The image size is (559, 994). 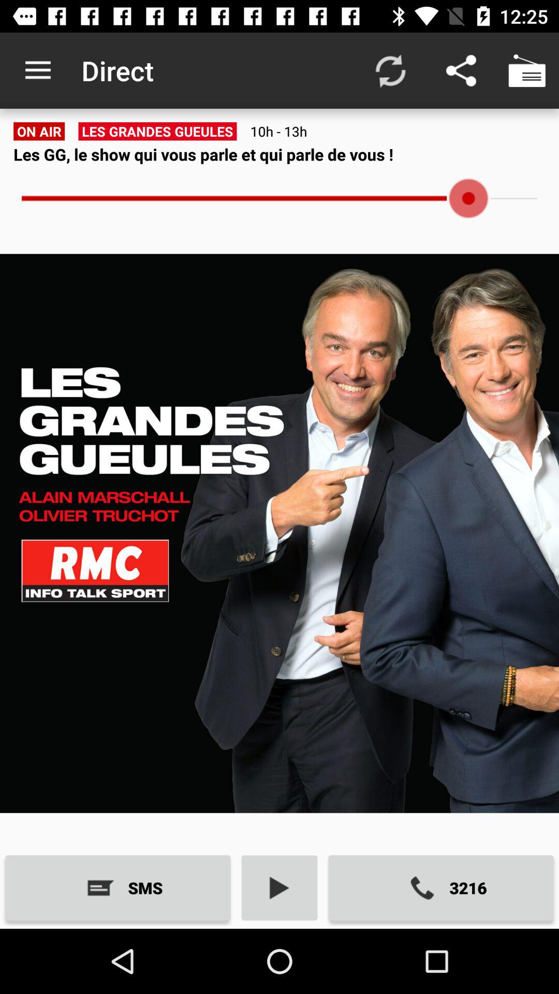 I want to click on jump until 3216 icon, so click(x=441, y=887).